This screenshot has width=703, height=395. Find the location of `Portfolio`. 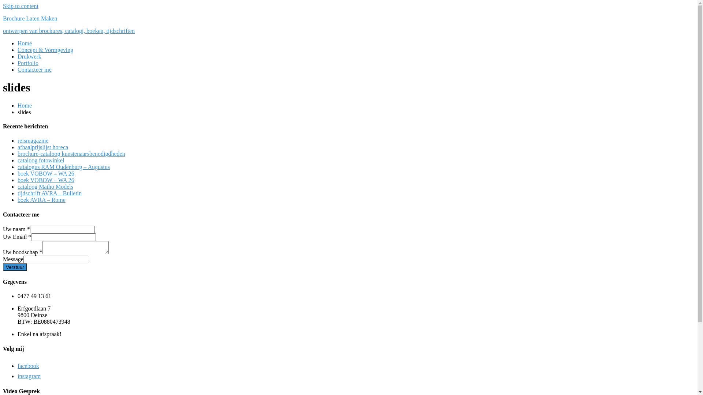

Portfolio is located at coordinates (28, 63).